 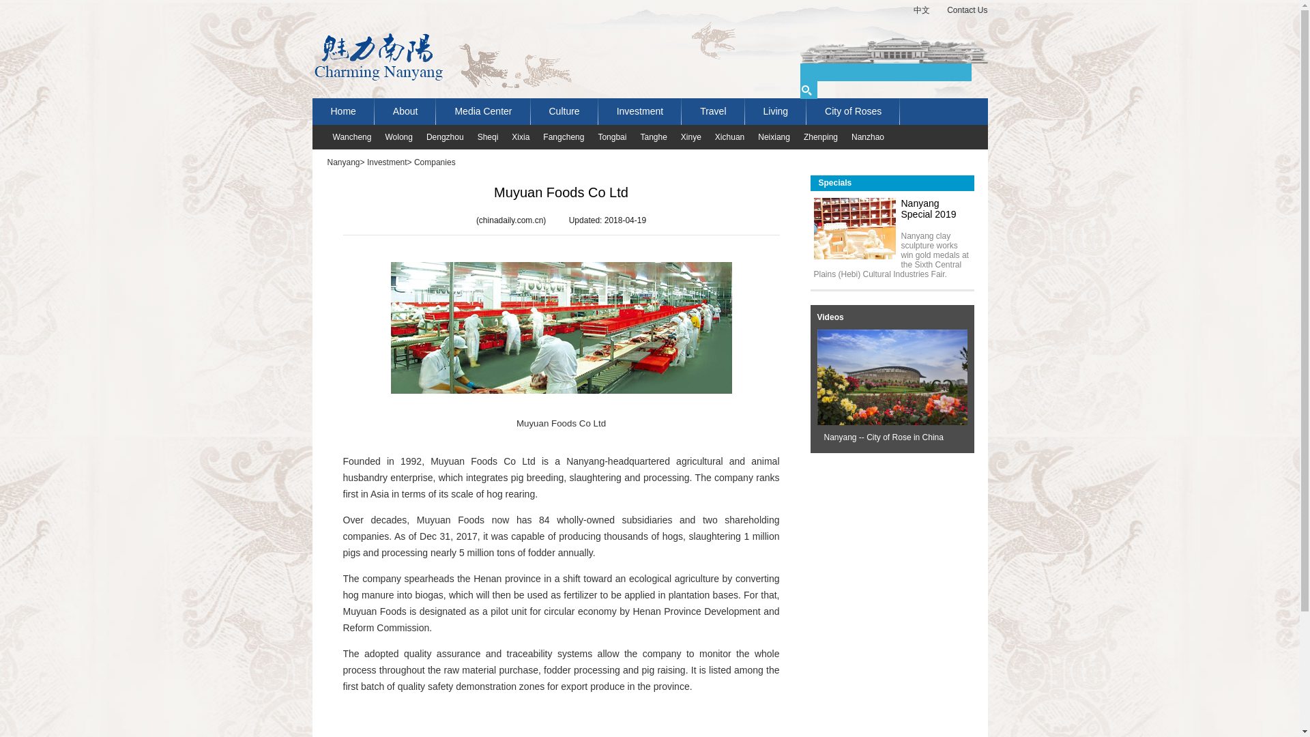 I want to click on City of Roses, so click(x=853, y=111).